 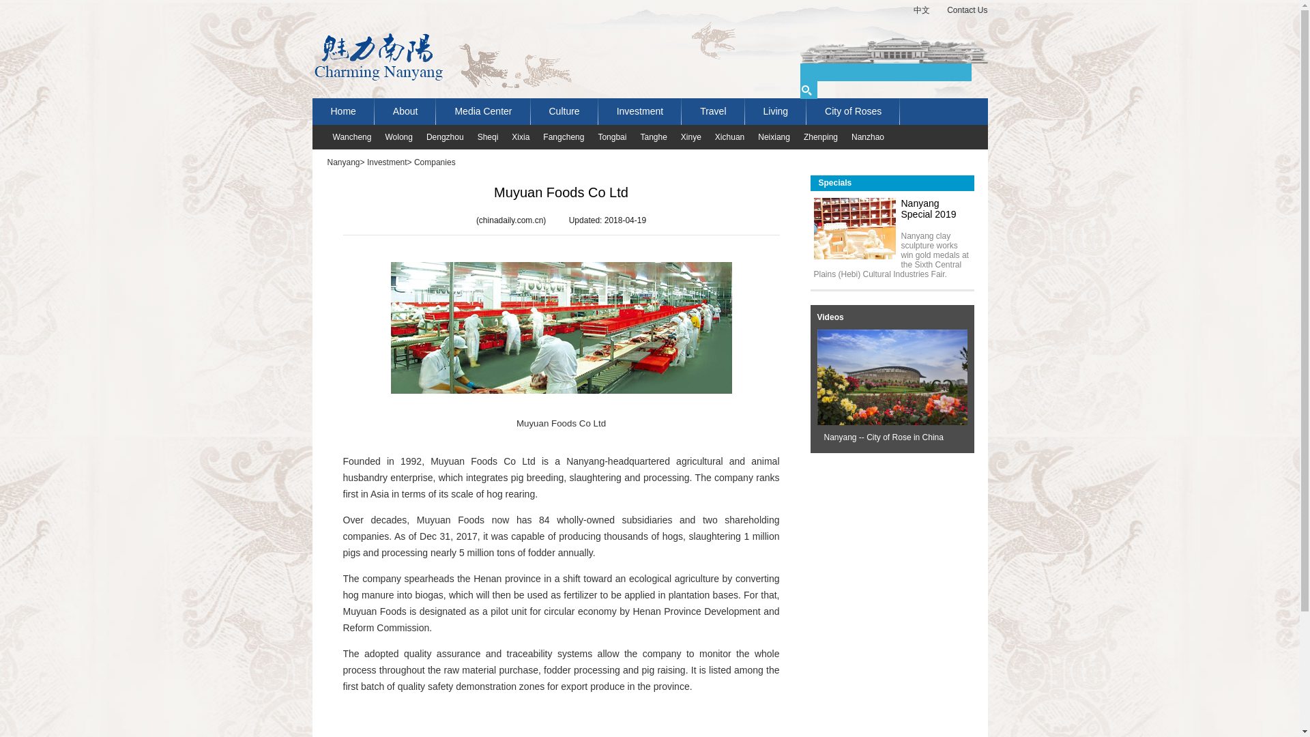 I want to click on City of Roses, so click(x=853, y=111).